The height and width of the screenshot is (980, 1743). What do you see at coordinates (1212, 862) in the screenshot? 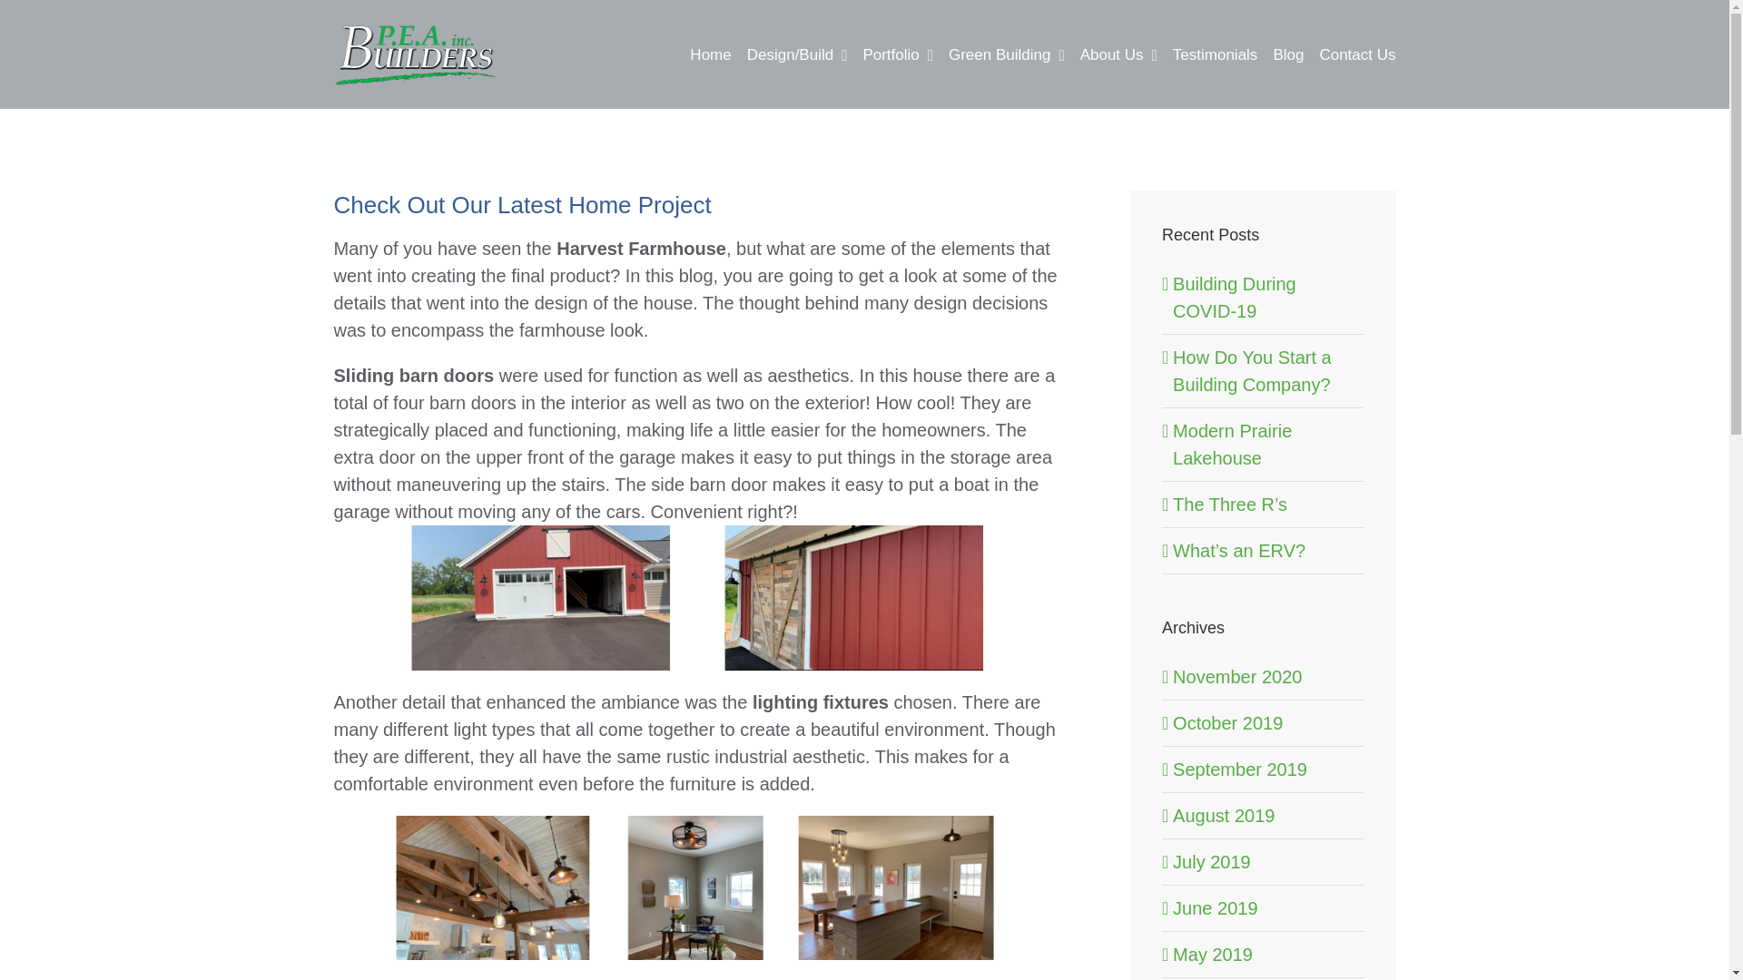
I see `July 2019` at bounding box center [1212, 862].